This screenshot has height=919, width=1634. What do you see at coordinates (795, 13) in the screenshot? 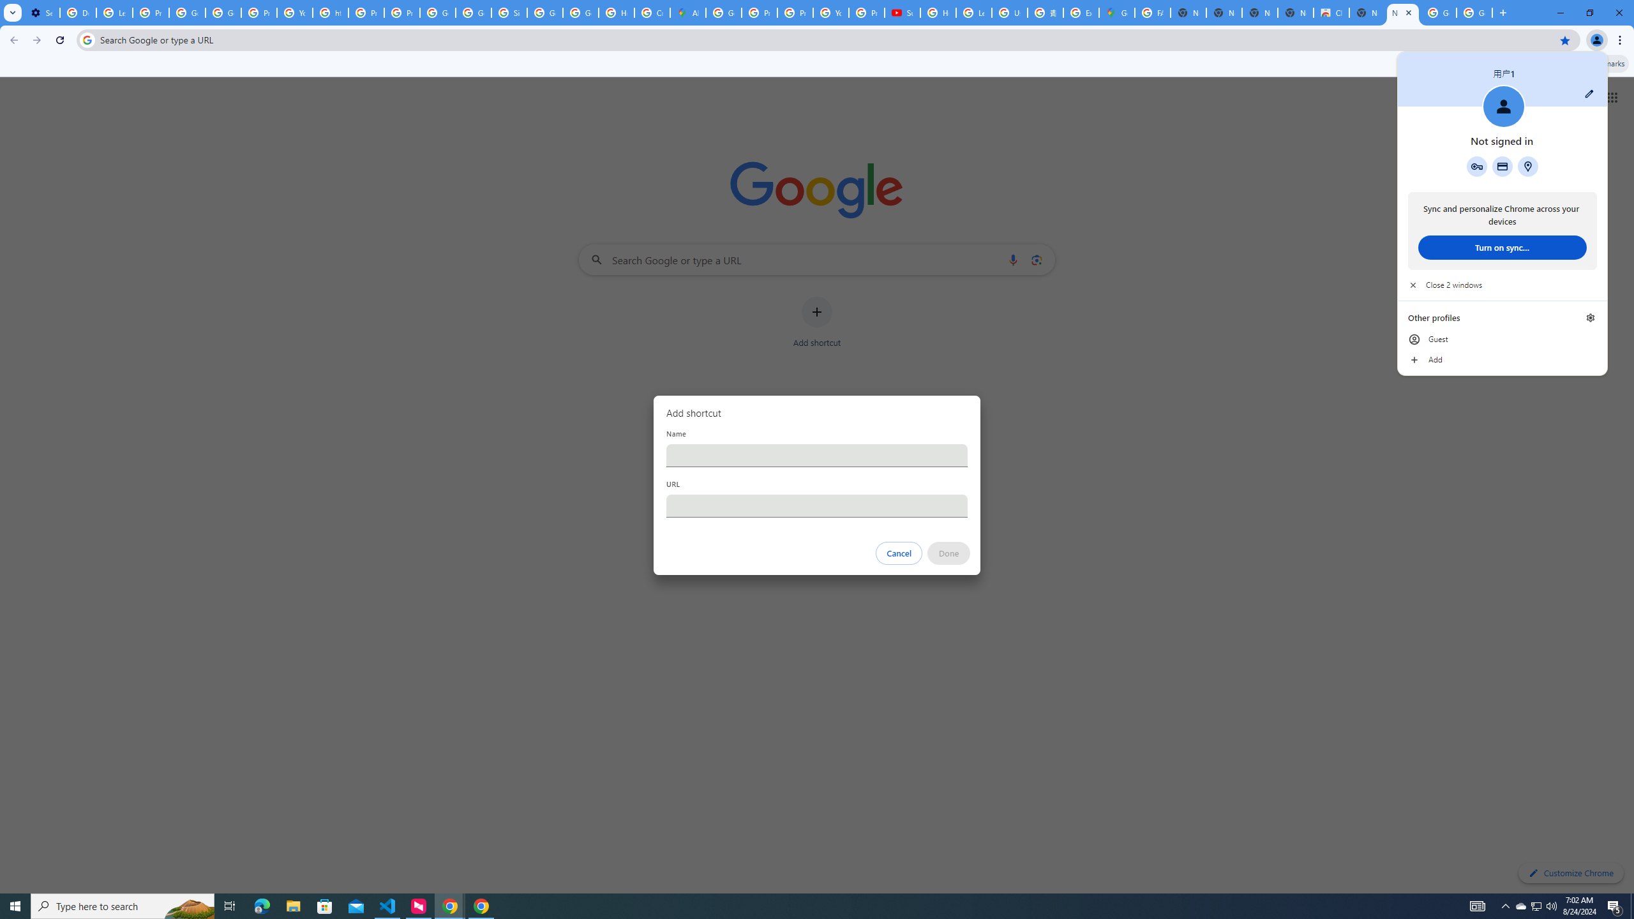
I see `Manage profiles` at bounding box center [795, 13].